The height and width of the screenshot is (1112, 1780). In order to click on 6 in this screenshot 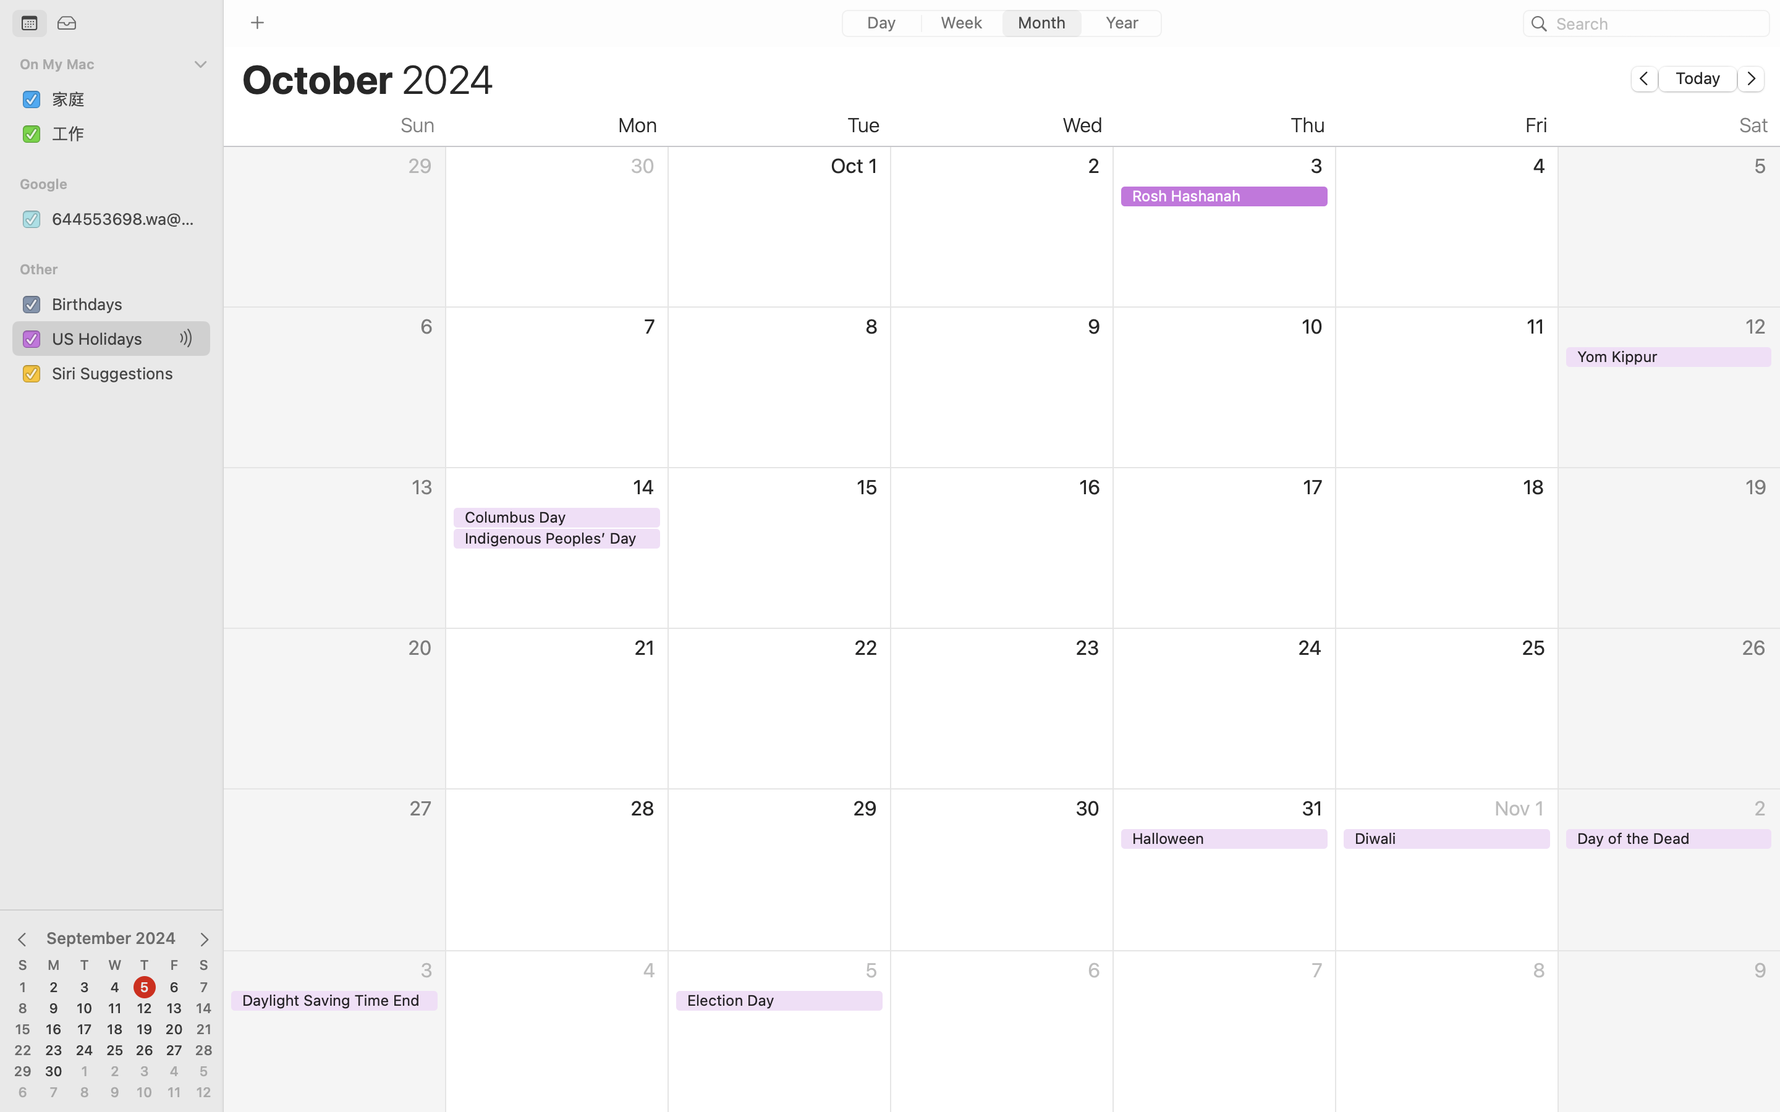, I will do `click(23, 1093)`.